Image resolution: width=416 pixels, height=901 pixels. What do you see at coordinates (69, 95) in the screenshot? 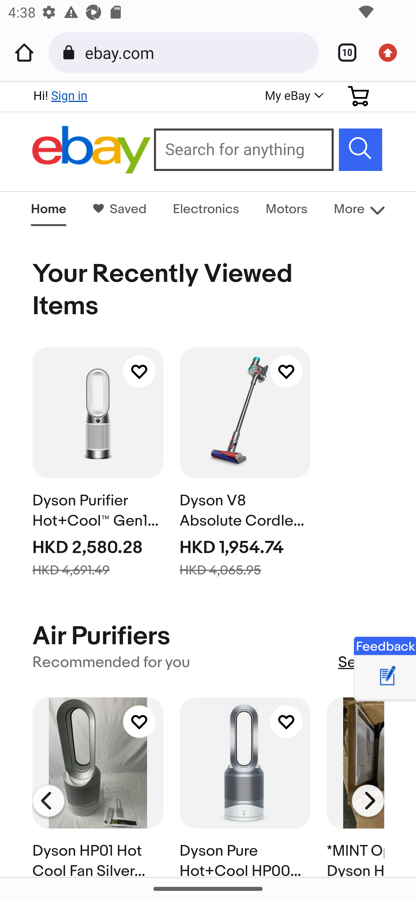
I see `Sign in` at bounding box center [69, 95].